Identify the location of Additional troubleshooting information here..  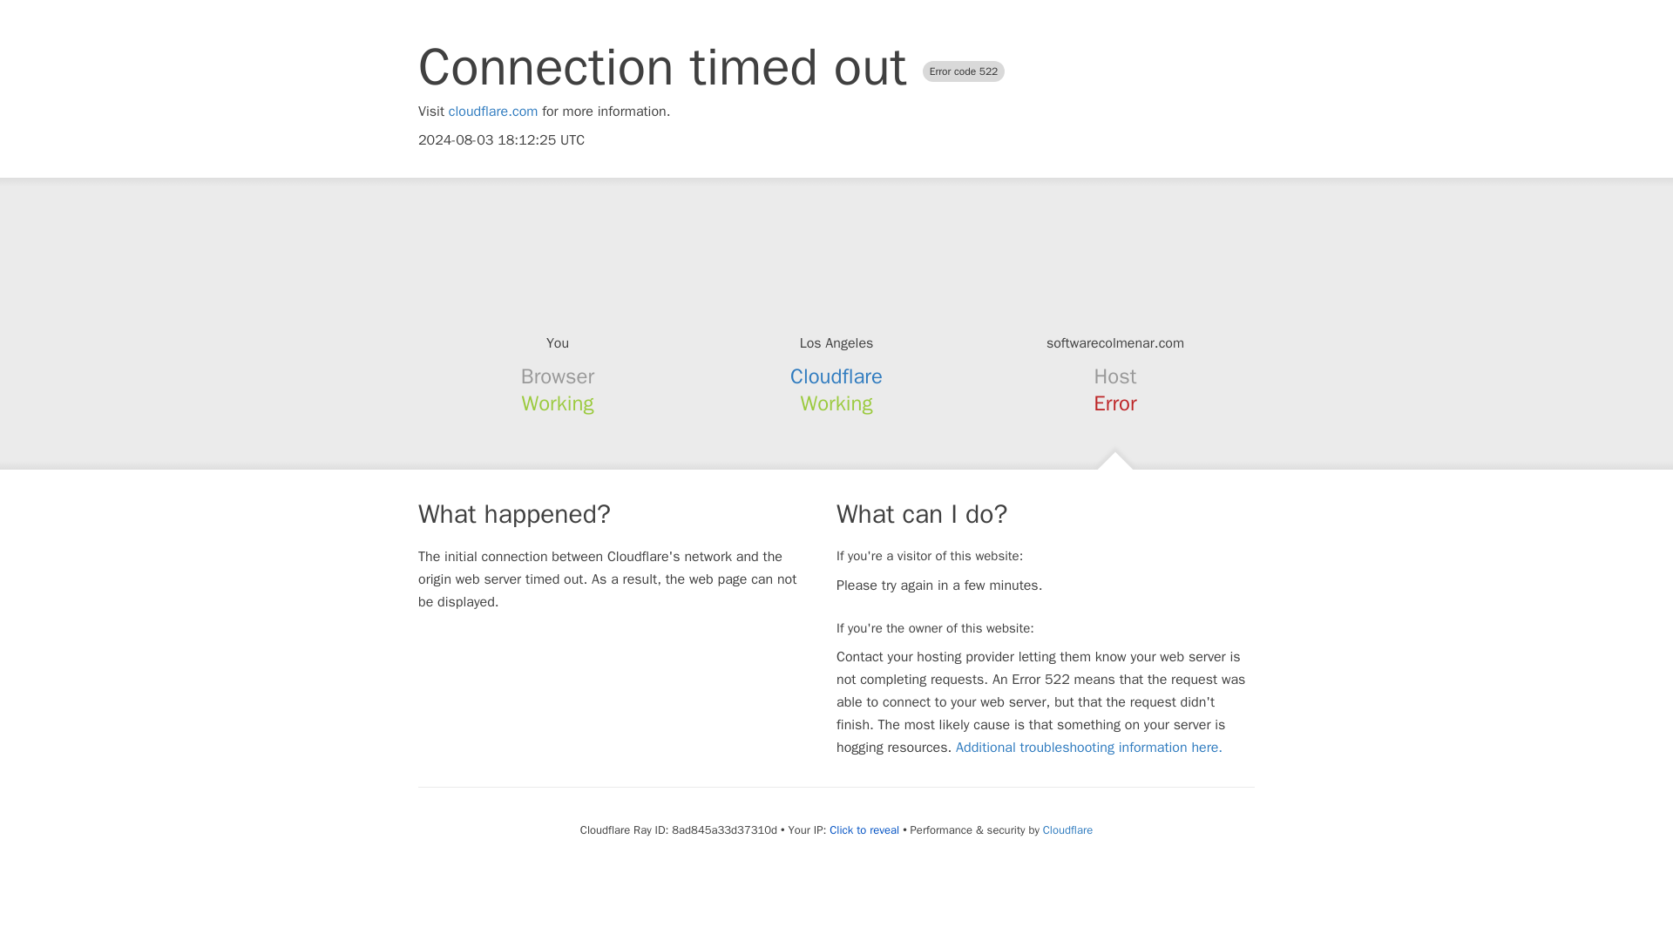
(1089, 748).